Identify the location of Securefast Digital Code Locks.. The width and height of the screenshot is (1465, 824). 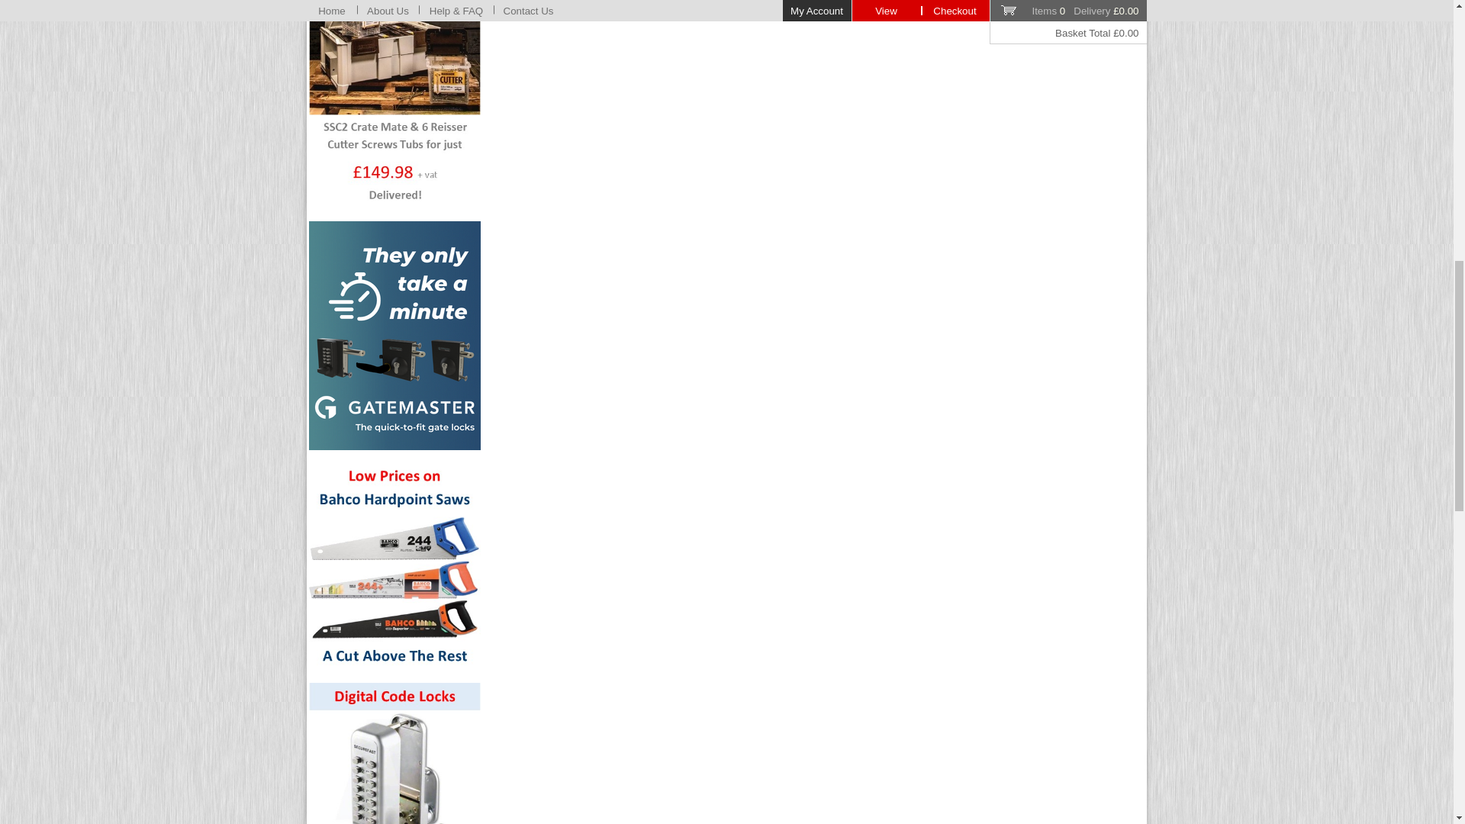
(394, 754).